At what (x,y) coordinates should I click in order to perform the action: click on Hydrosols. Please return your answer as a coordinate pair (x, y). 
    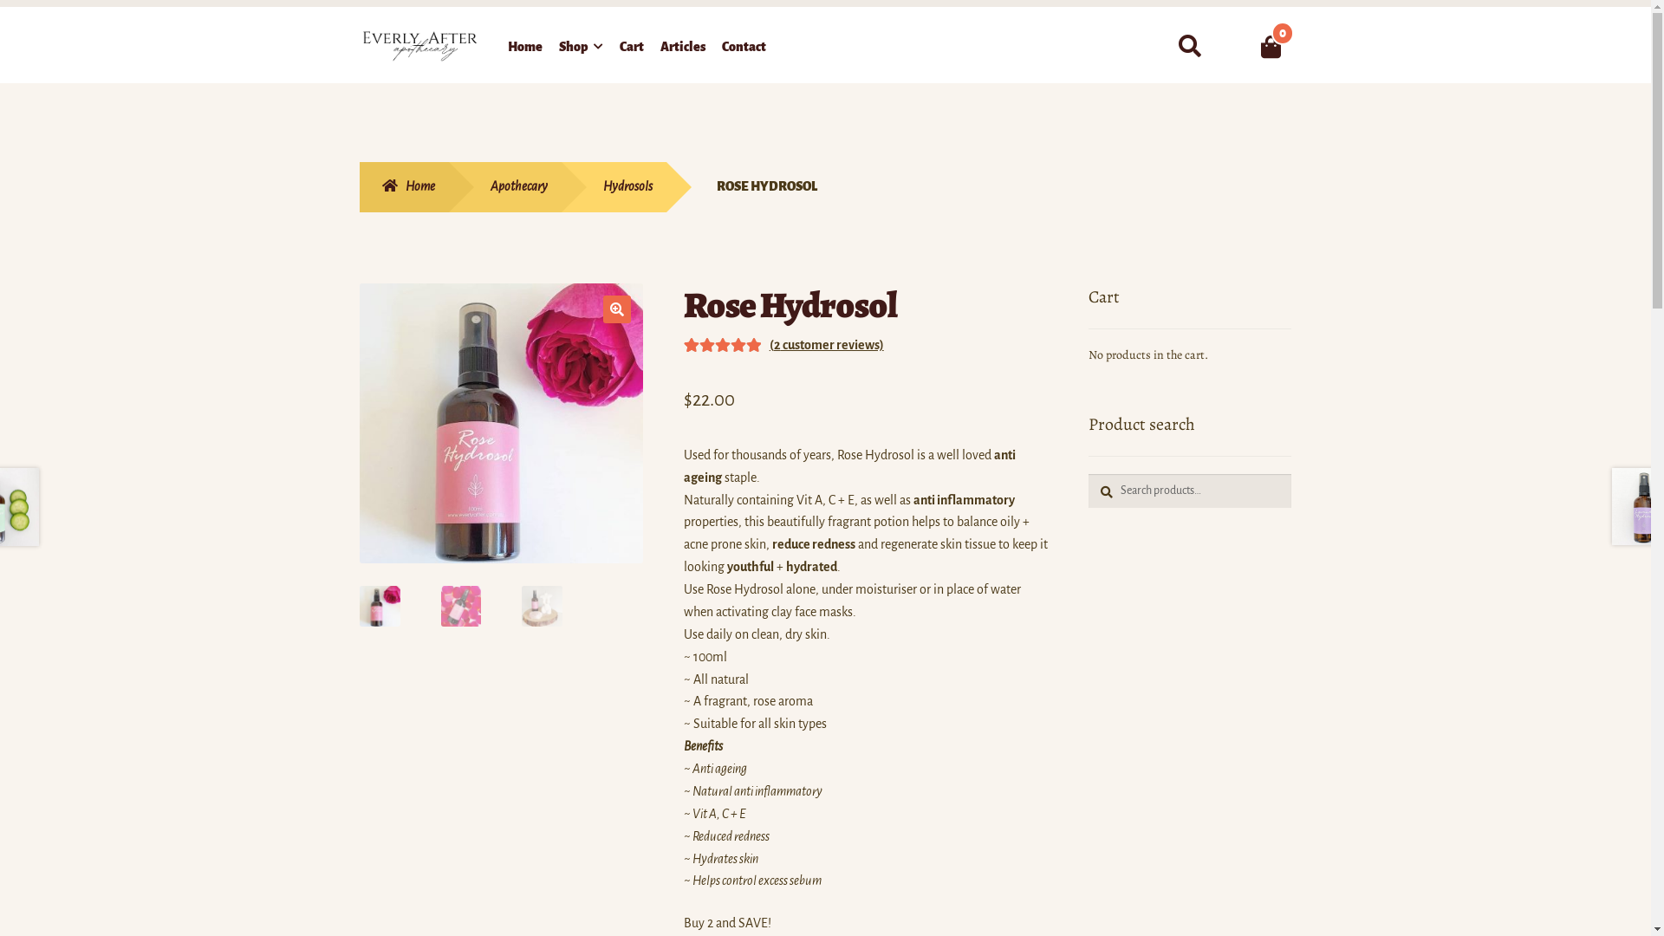
    Looking at the image, I should click on (614, 187).